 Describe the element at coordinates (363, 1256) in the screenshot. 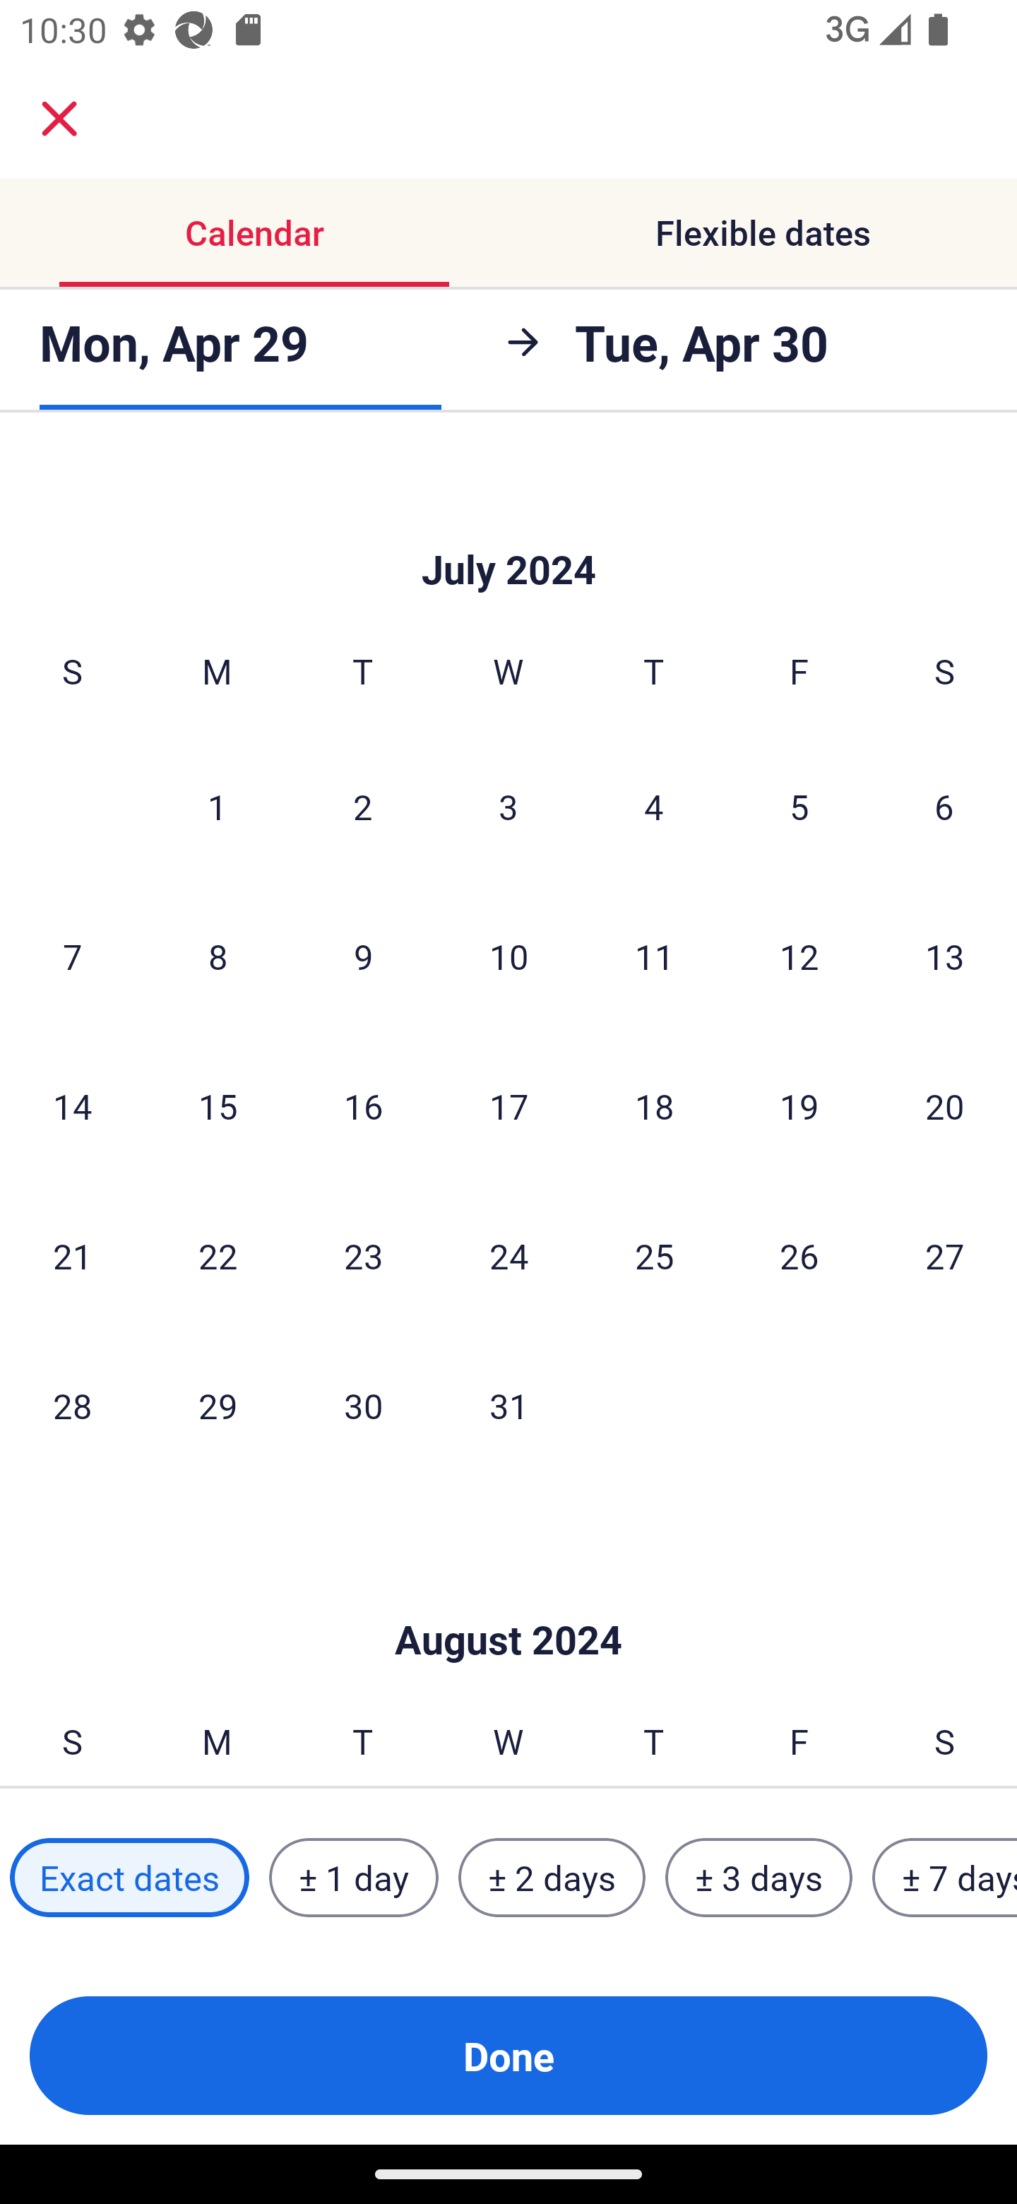

I see `23 Tuesday, July 23, 2024` at that location.